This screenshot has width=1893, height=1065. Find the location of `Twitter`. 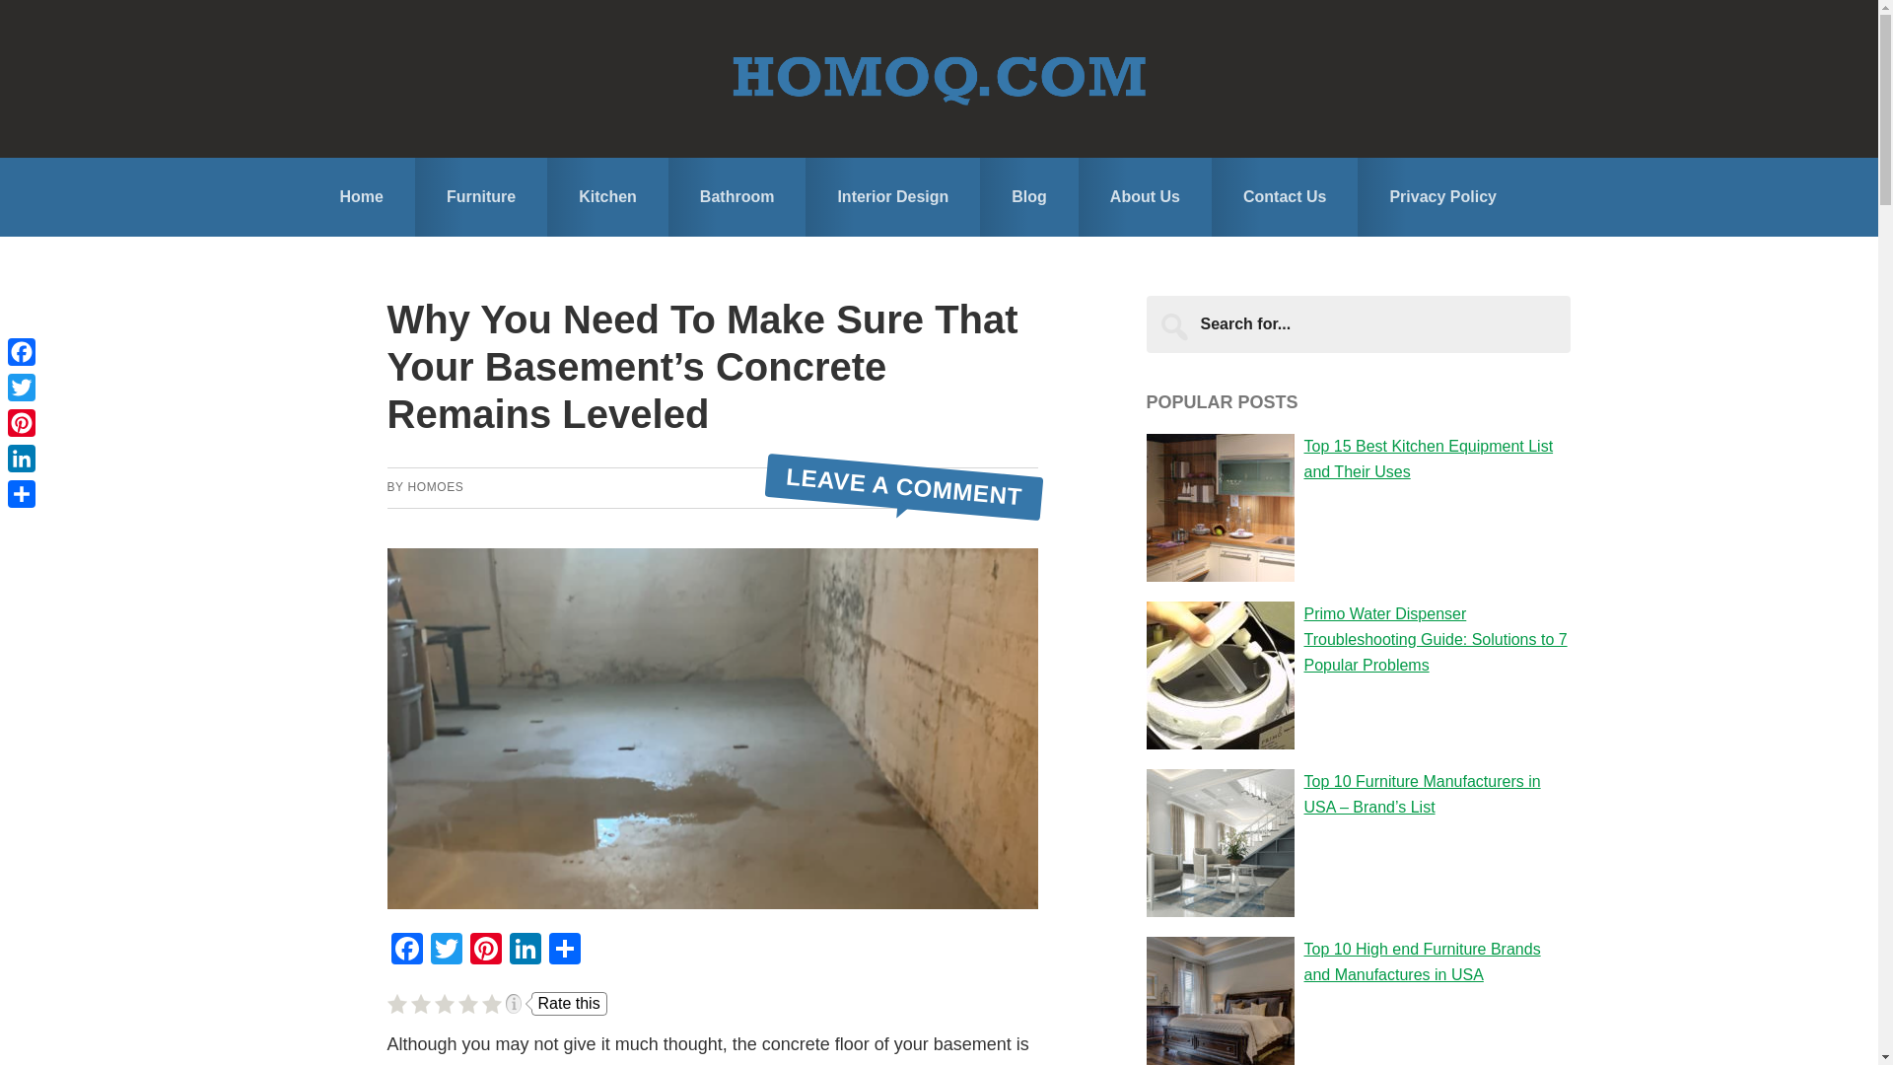

Twitter is located at coordinates (446, 951).